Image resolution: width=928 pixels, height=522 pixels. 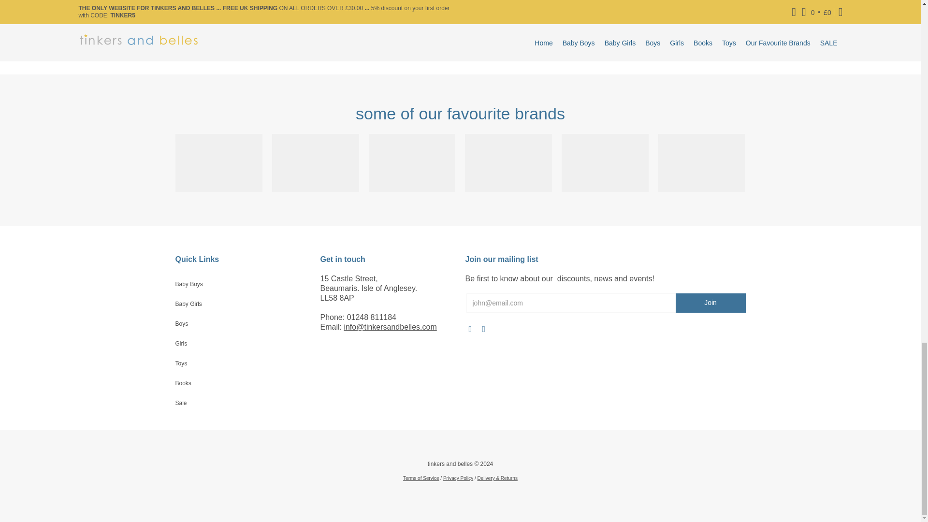 What do you see at coordinates (488, 50) in the screenshot?
I see `Add to Cart` at bounding box center [488, 50].